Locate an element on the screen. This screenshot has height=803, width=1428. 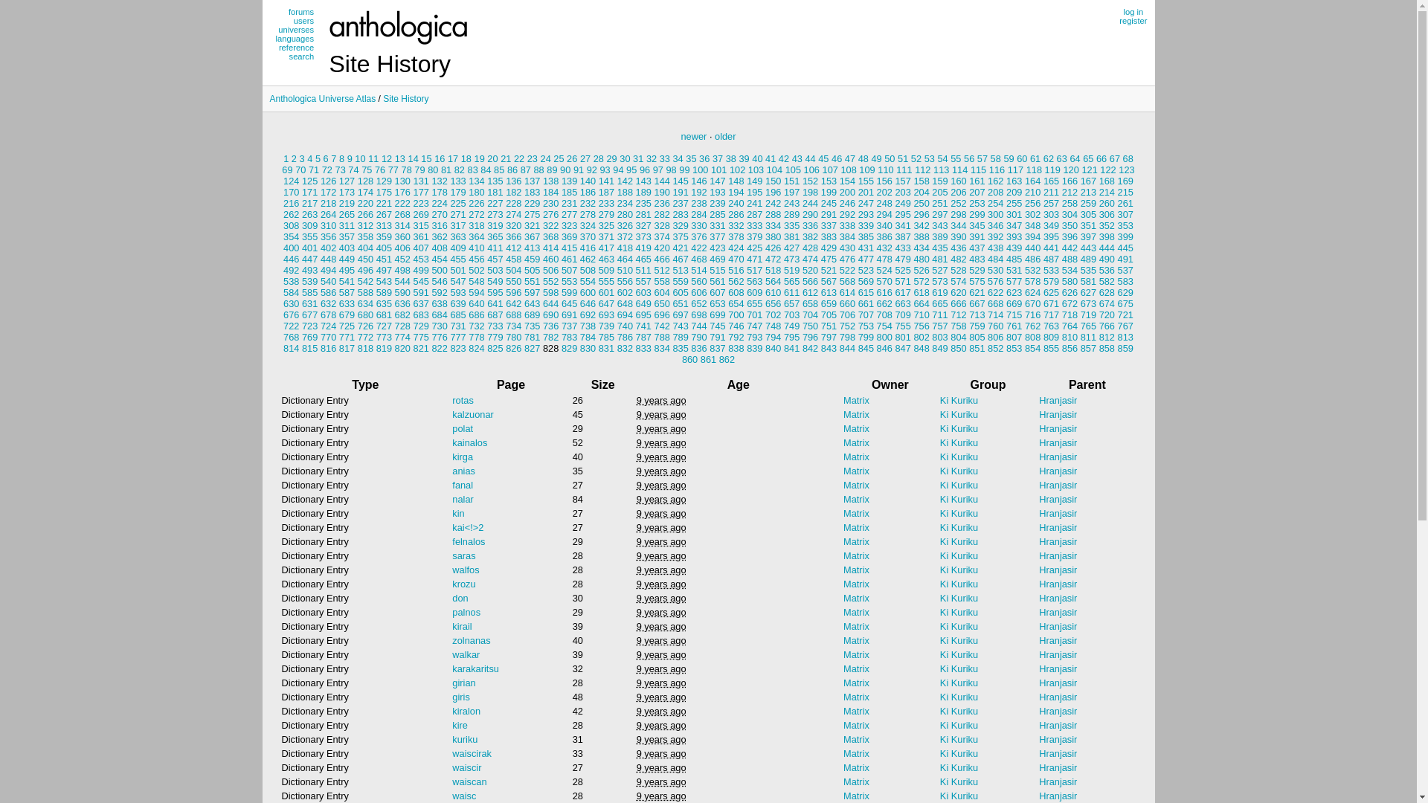
421 is located at coordinates (680, 248).